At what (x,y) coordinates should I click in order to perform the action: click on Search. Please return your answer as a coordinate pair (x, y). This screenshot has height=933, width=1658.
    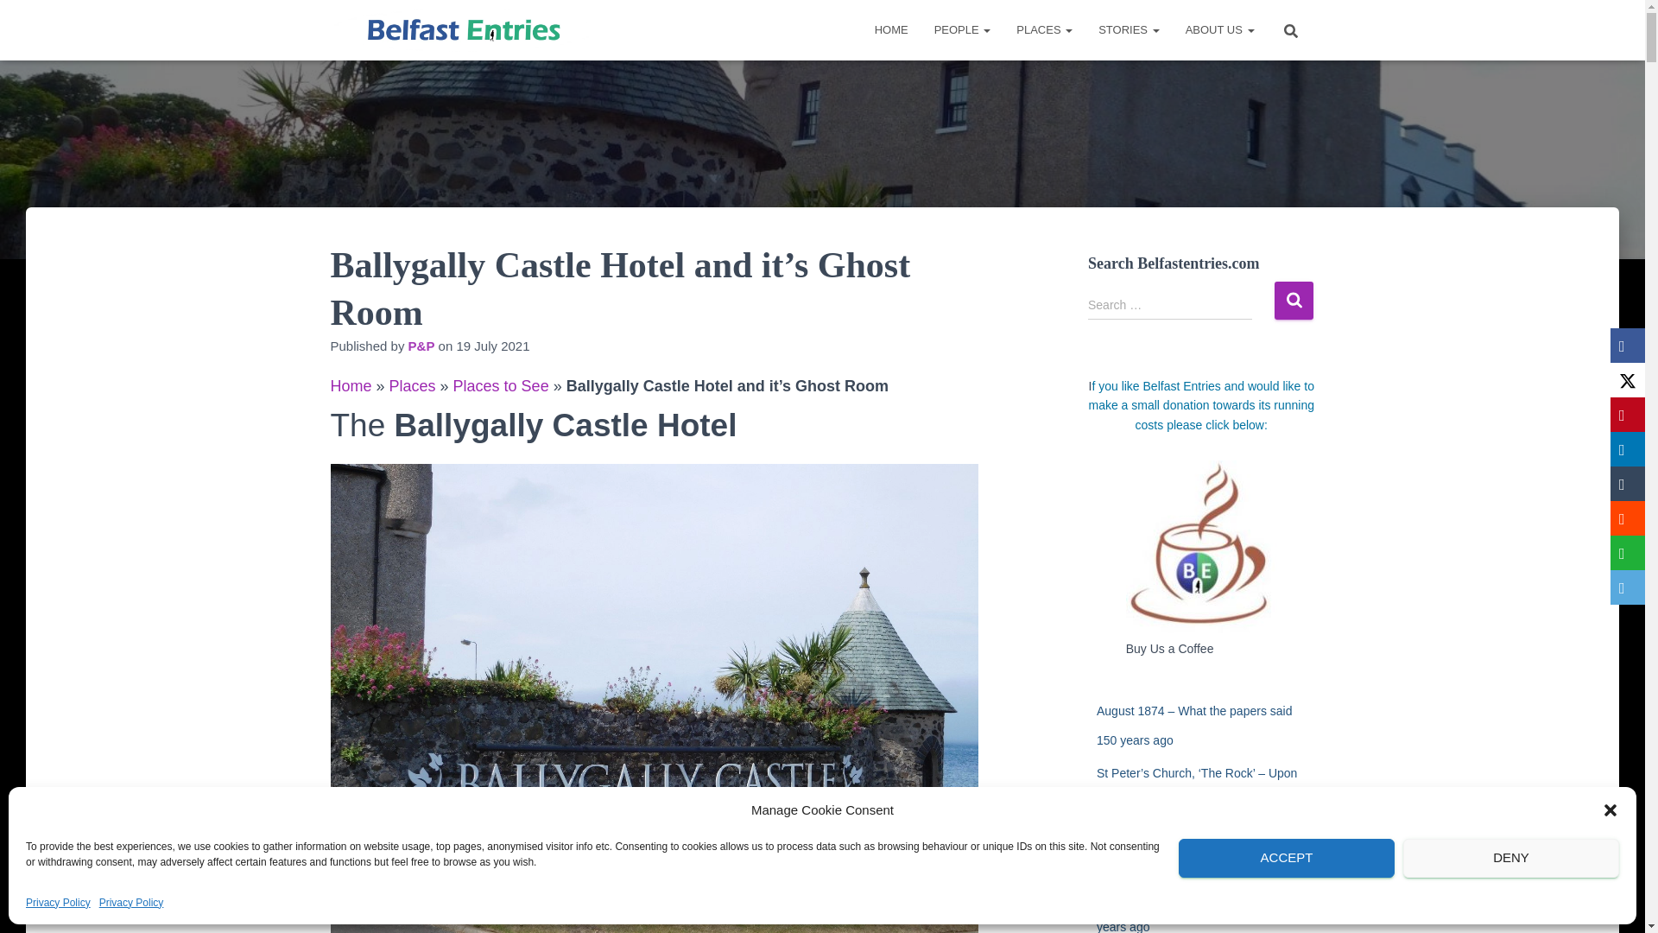
    Looking at the image, I should click on (1294, 301).